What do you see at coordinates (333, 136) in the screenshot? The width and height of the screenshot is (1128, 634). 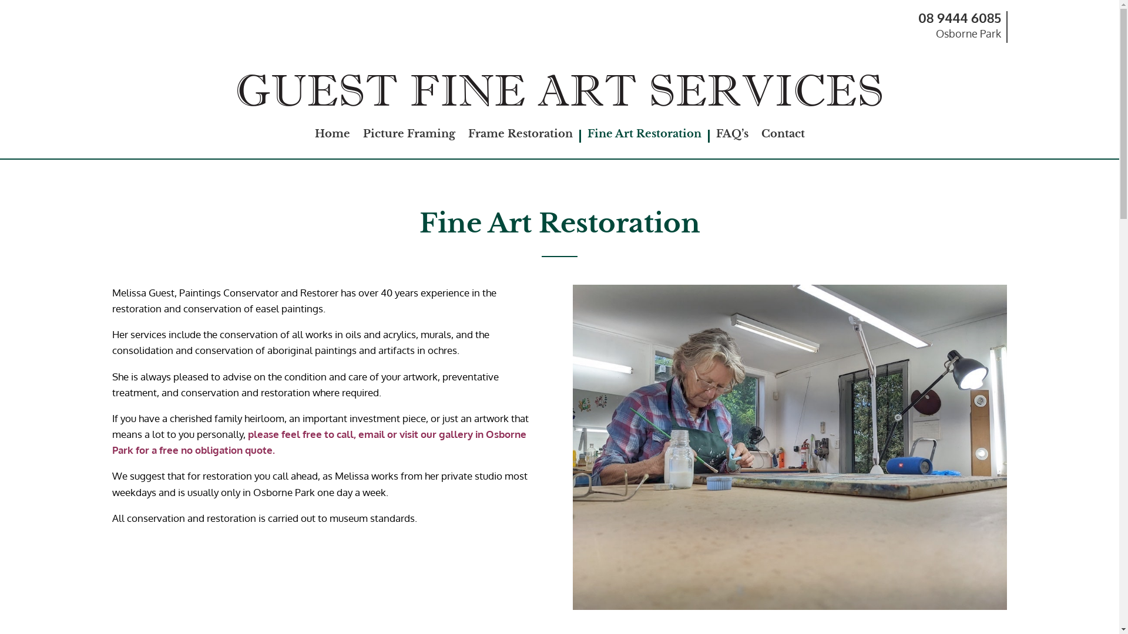 I see `Home` at bounding box center [333, 136].